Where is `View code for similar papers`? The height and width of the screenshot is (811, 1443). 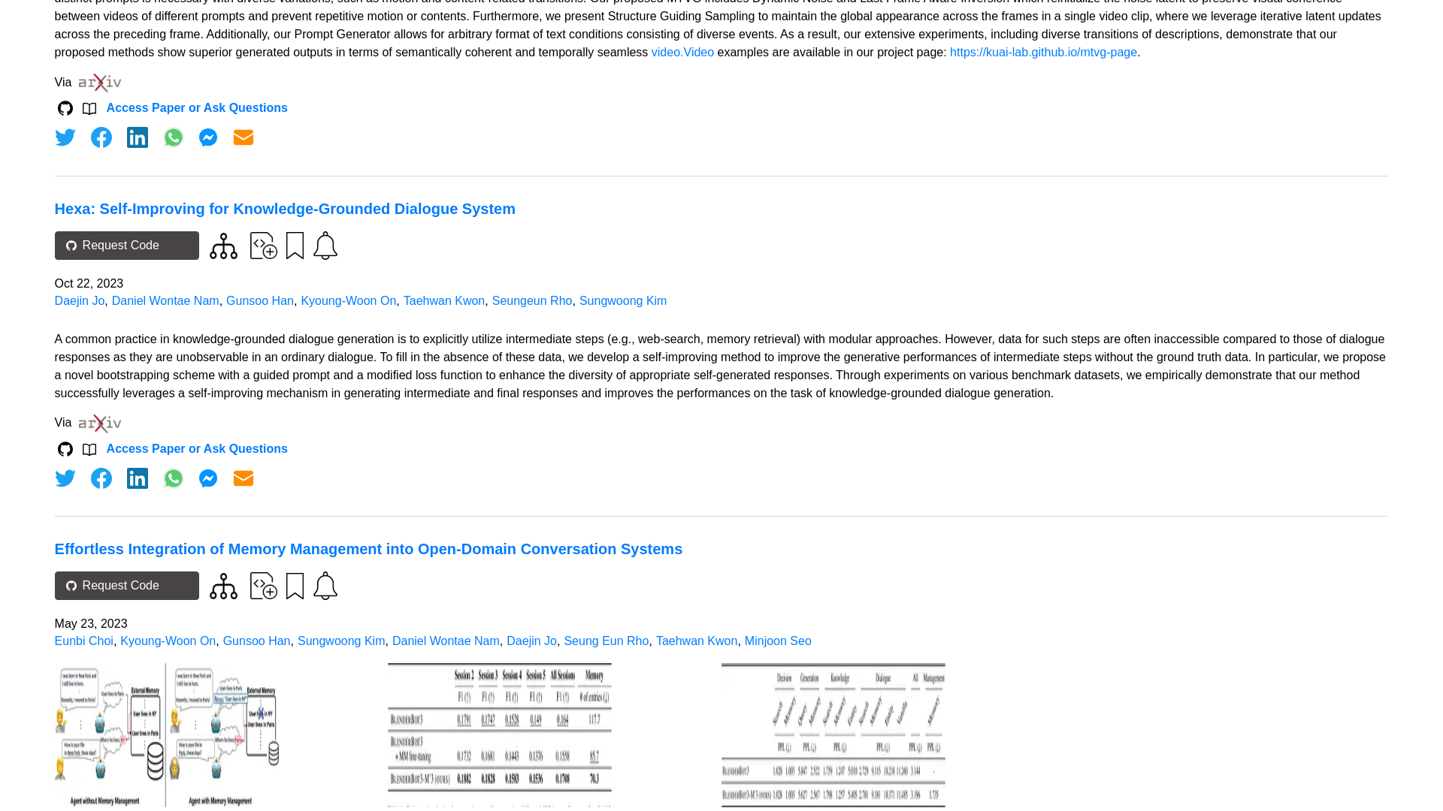
View code for similar papers is located at coordinates (223, 245).